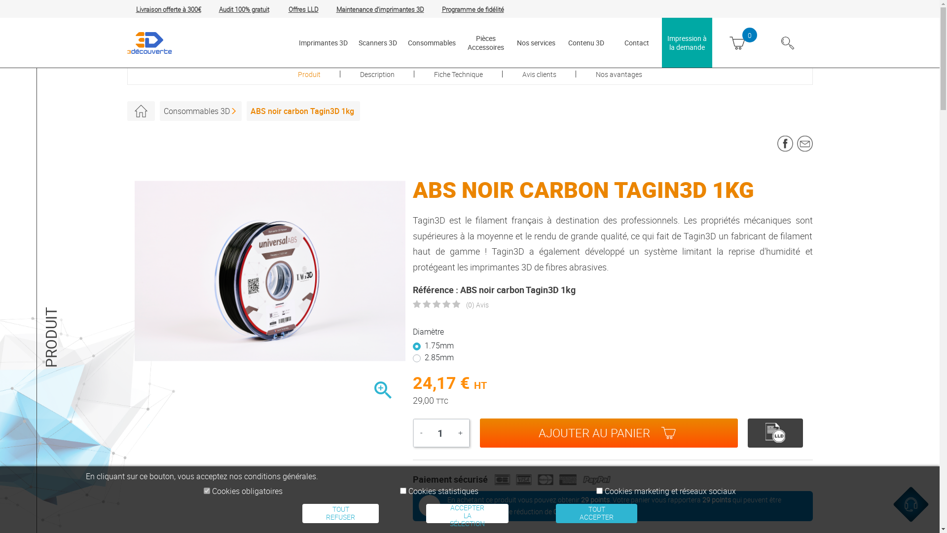  I want to click on Avis clients, so click(539, 75).